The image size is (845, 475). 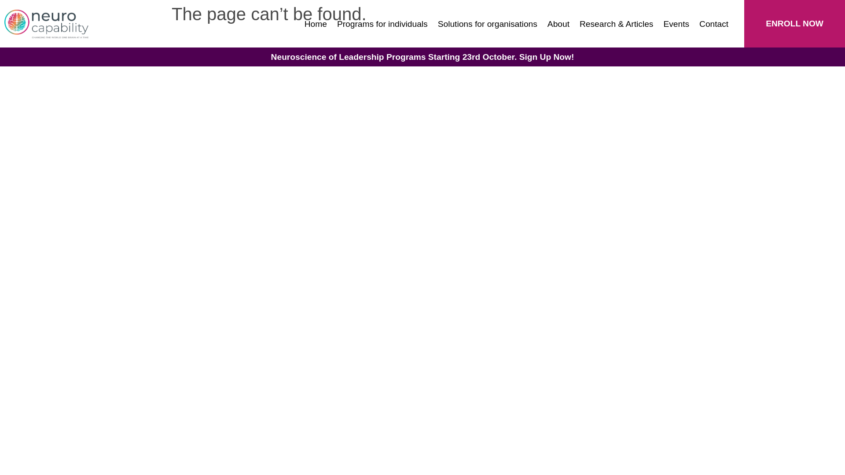 What do you see at coordinates (382, 24) in the screenshot?
I see `Programs for individuals` at bounding box center [382, 24].